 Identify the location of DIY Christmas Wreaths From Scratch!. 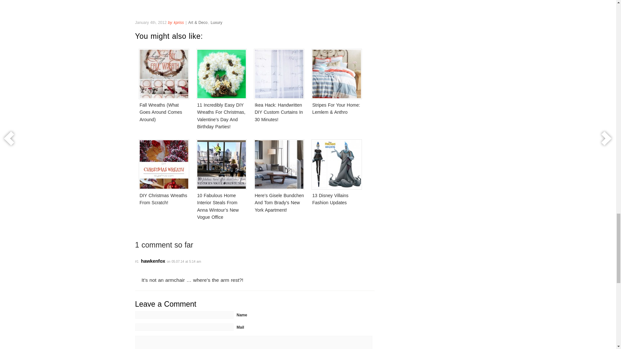
(164, 180).